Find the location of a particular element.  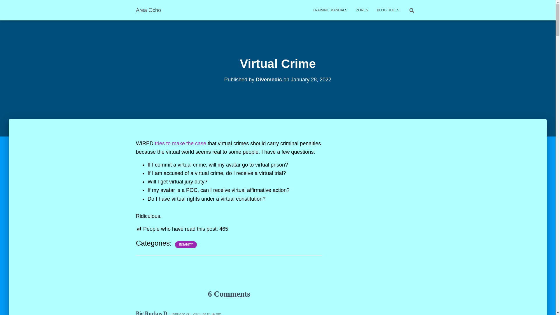

INSANITY is located at coordinates (186, 244).